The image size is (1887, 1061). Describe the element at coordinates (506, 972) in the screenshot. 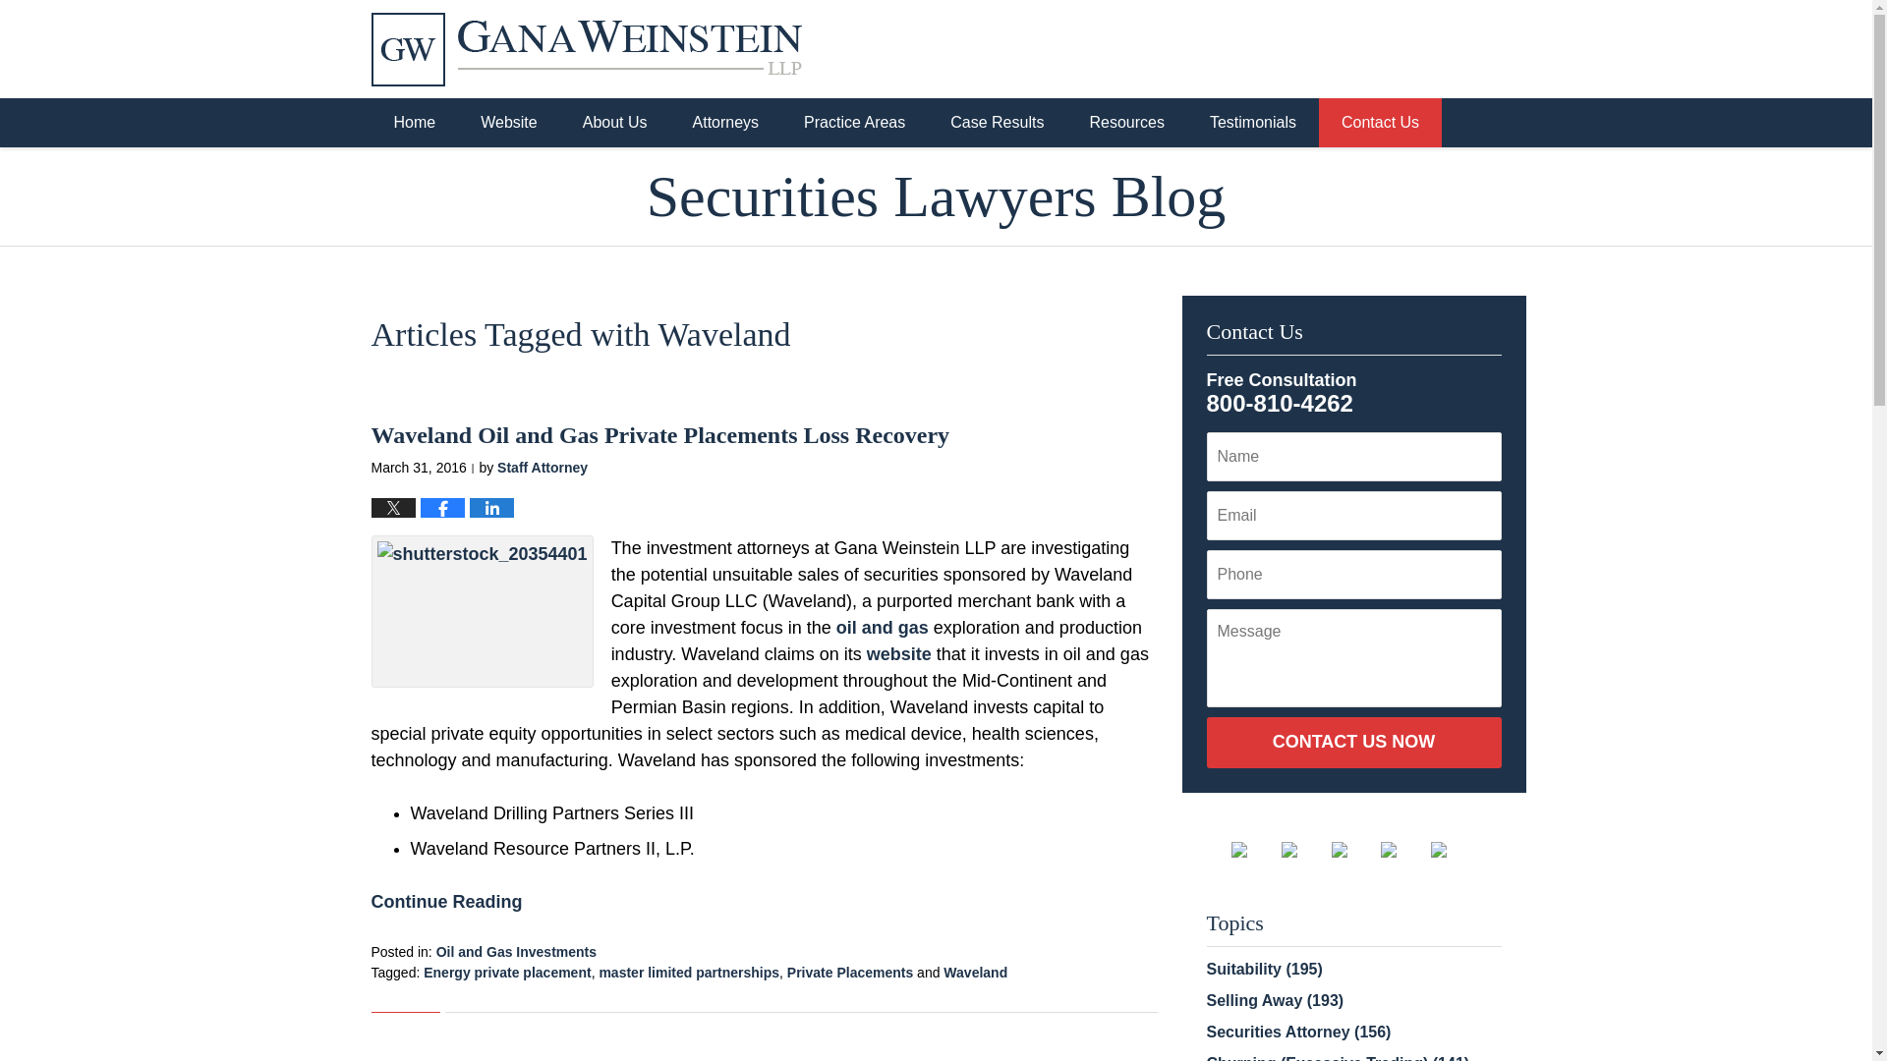

I see `Energy private placement` at that location.